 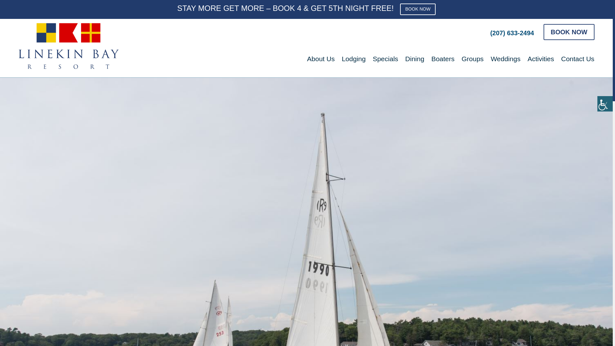 I want to click on Lodging, so click(x=354, y=63).